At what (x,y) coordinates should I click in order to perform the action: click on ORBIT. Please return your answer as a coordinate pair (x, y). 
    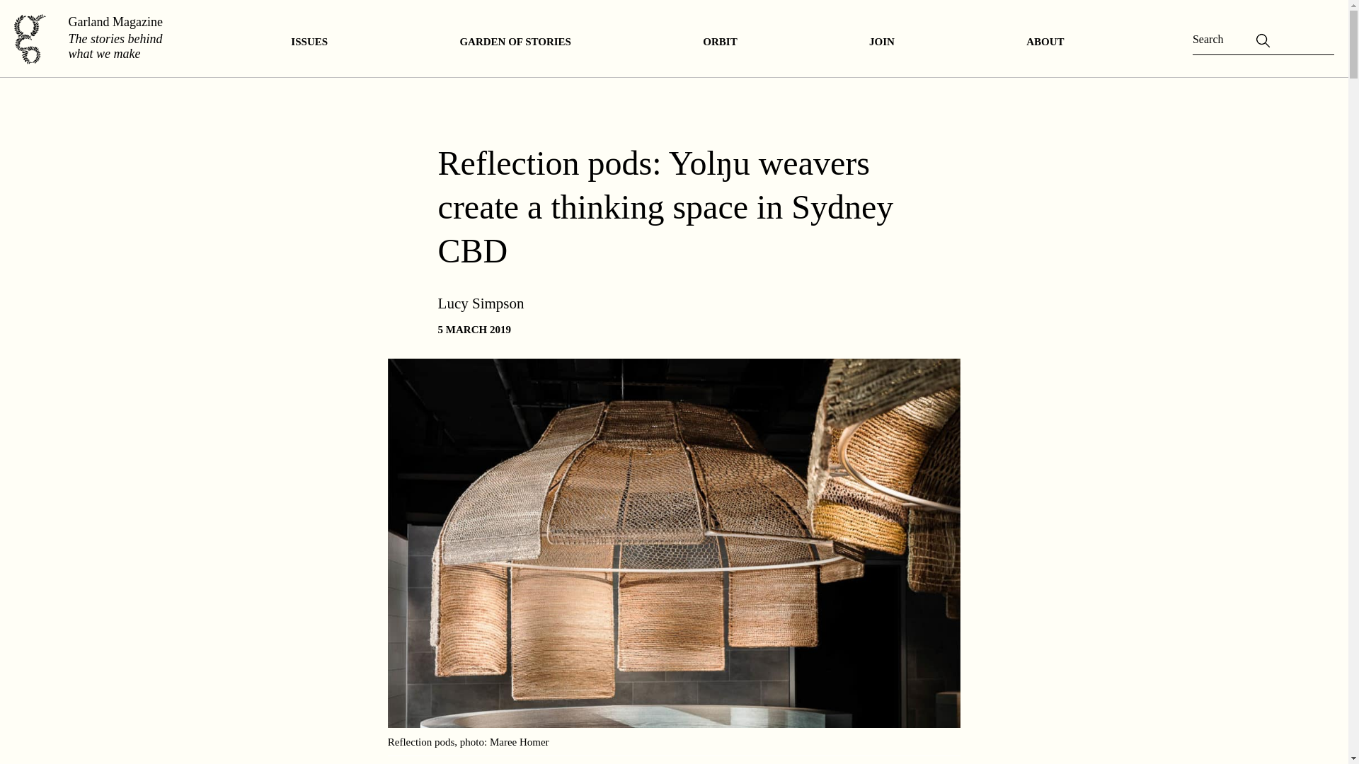
    Looking at the image, I should click on (720, 41).